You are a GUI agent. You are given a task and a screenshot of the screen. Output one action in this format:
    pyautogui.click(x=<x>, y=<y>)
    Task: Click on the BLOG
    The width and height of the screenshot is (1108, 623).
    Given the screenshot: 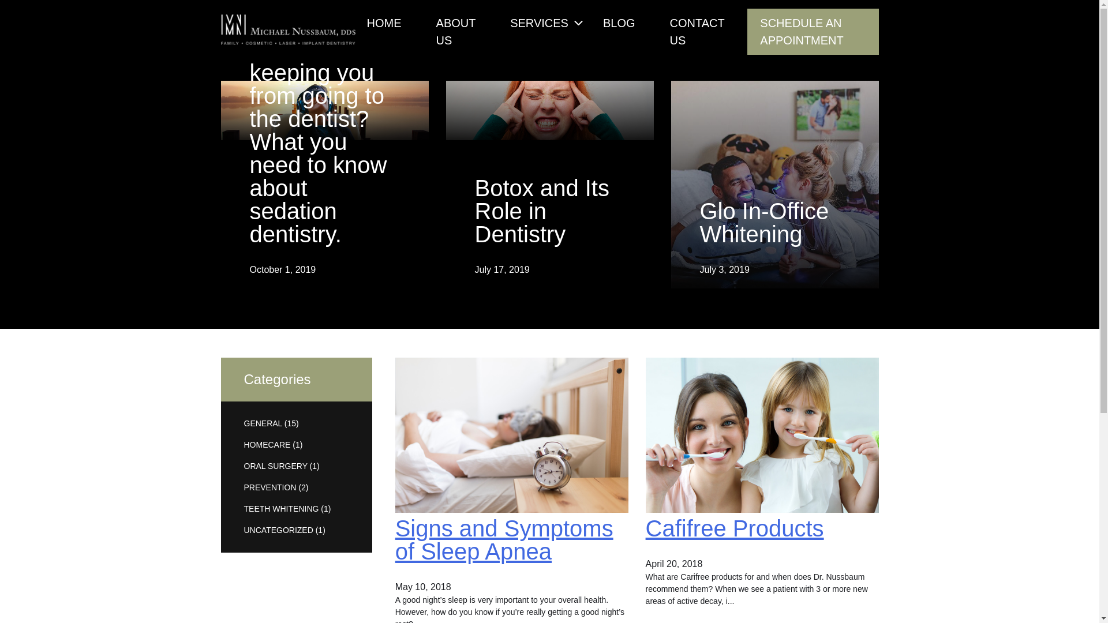 What is the action you would take?
    pyautogui.click(x=619, y=23)
    